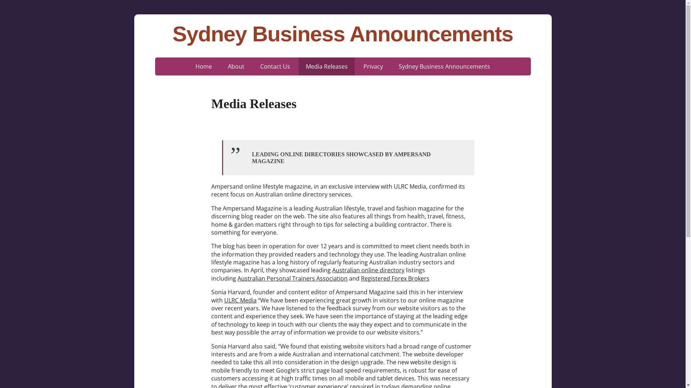 This screenshot has width=691, height=388. What do you see at coordinates (369, 270) in the screenshot?
I see `Australian online directory` at bounding box center [369, 270].